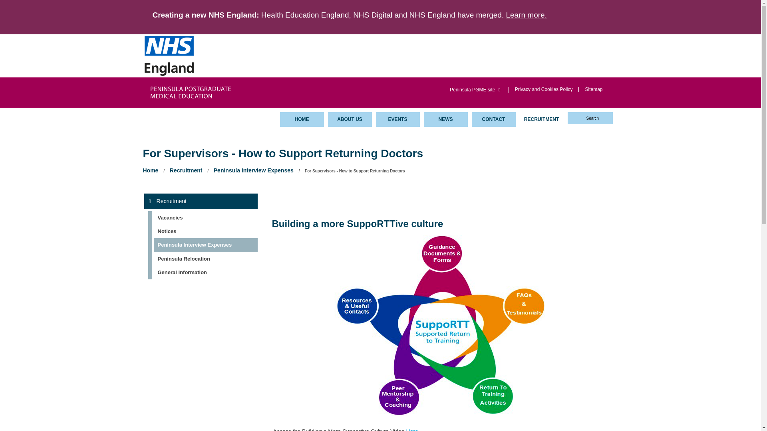  I want to click on Recruitment, so click(201, 201).